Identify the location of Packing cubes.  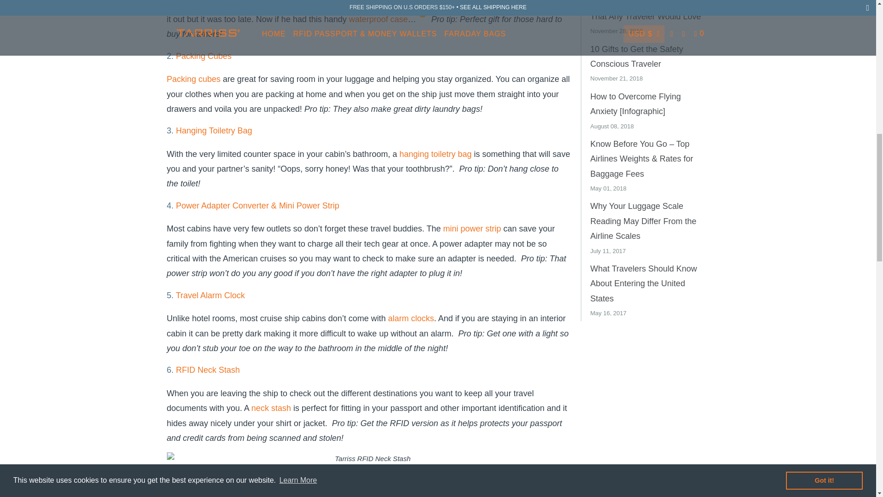
(193, 79).